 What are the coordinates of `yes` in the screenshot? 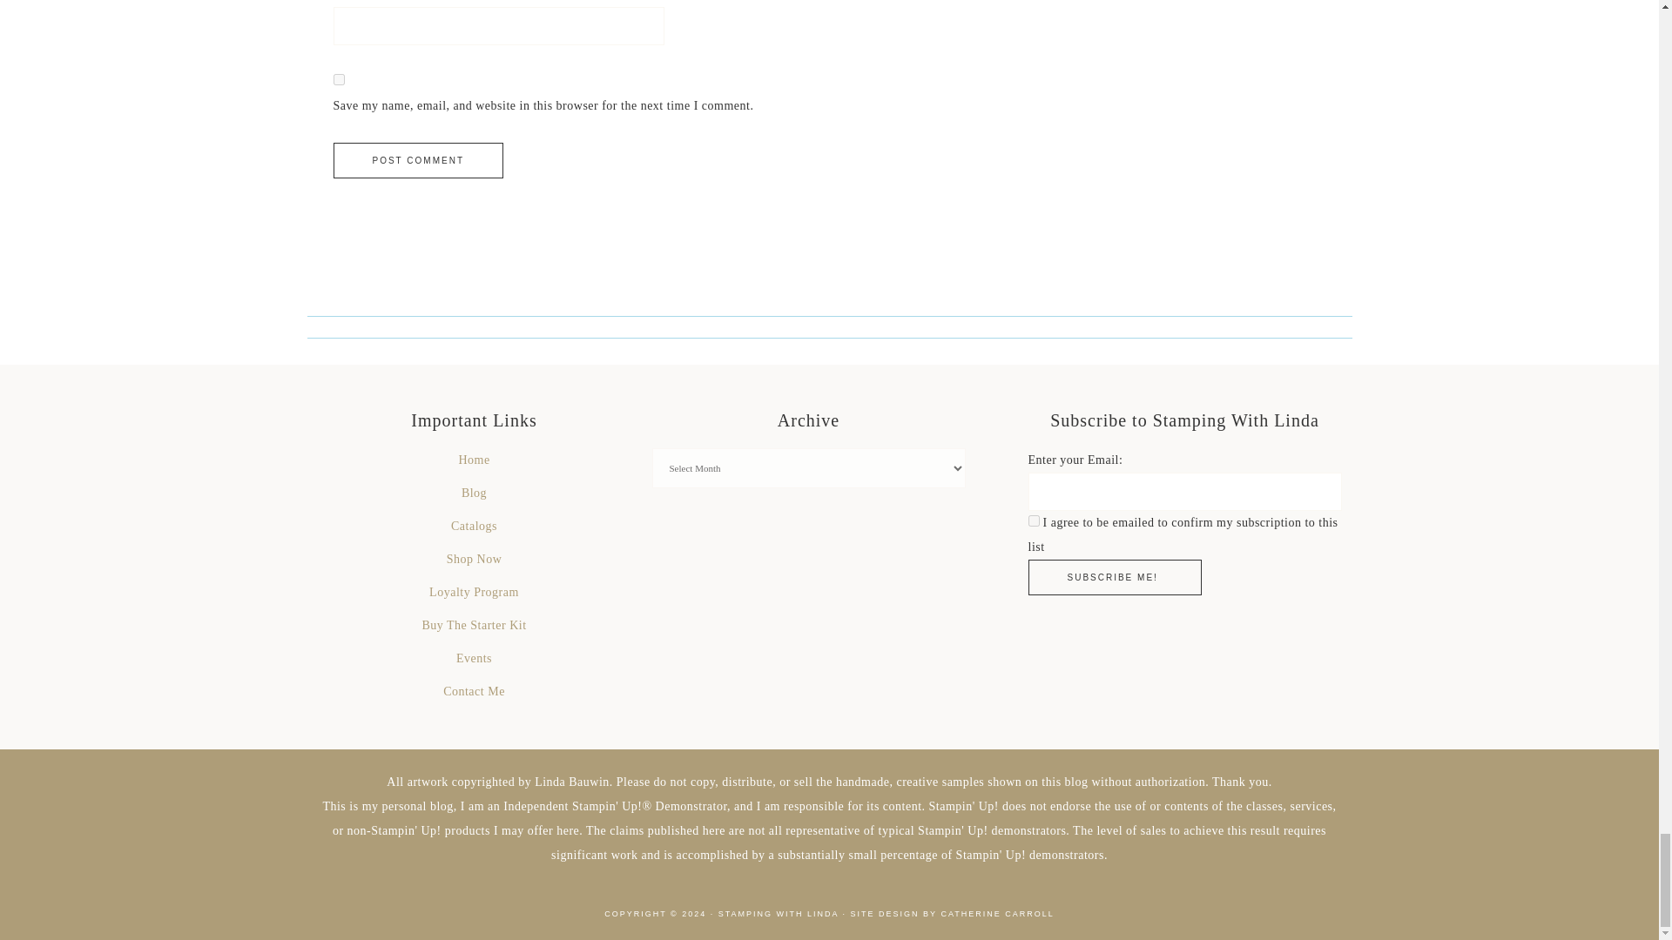 It's located at (338, 80).